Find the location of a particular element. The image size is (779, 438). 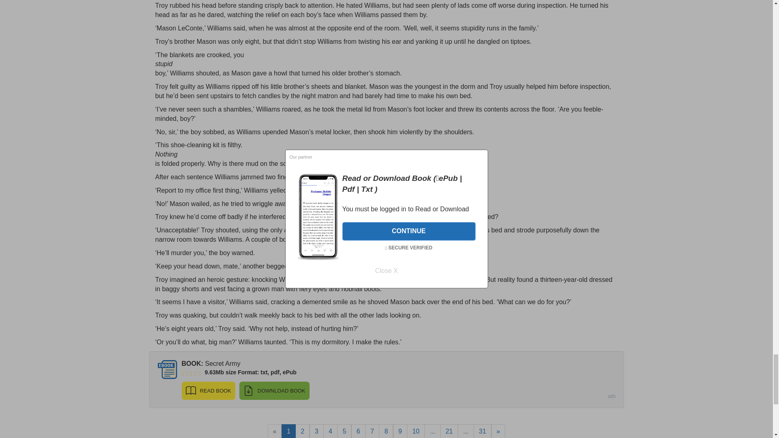

4 is located at coordinates (330, 431).